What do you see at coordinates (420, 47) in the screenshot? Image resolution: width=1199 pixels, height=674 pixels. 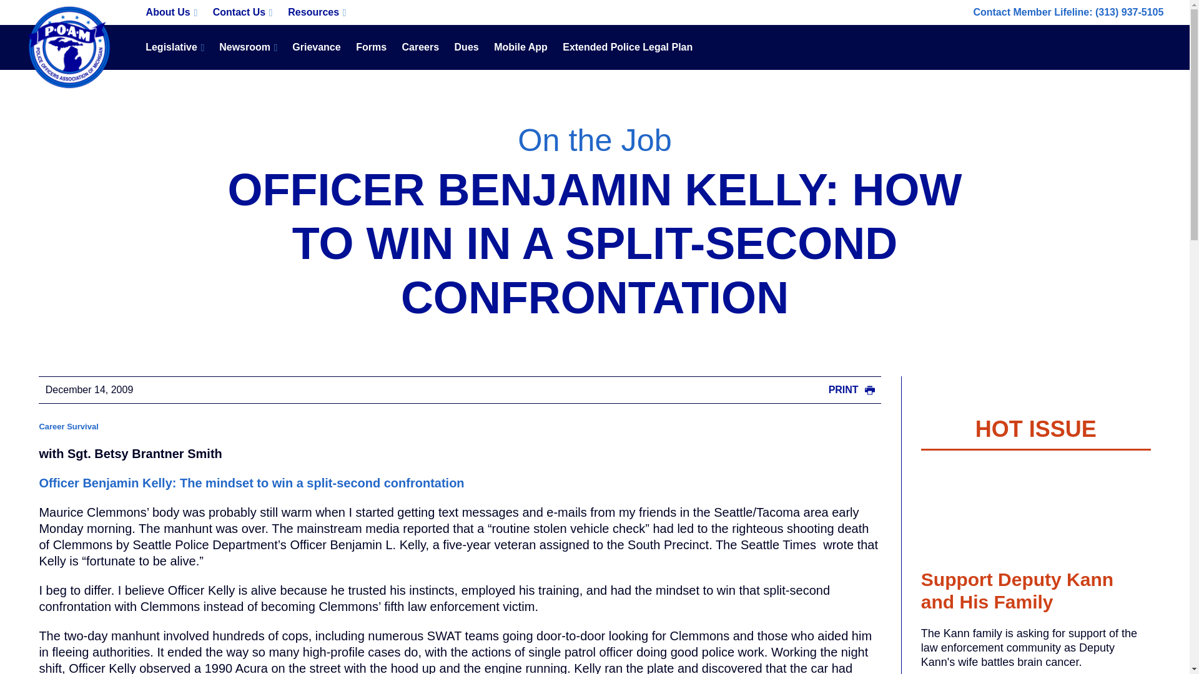 I see `Careers` at bounding box center [420, 47].